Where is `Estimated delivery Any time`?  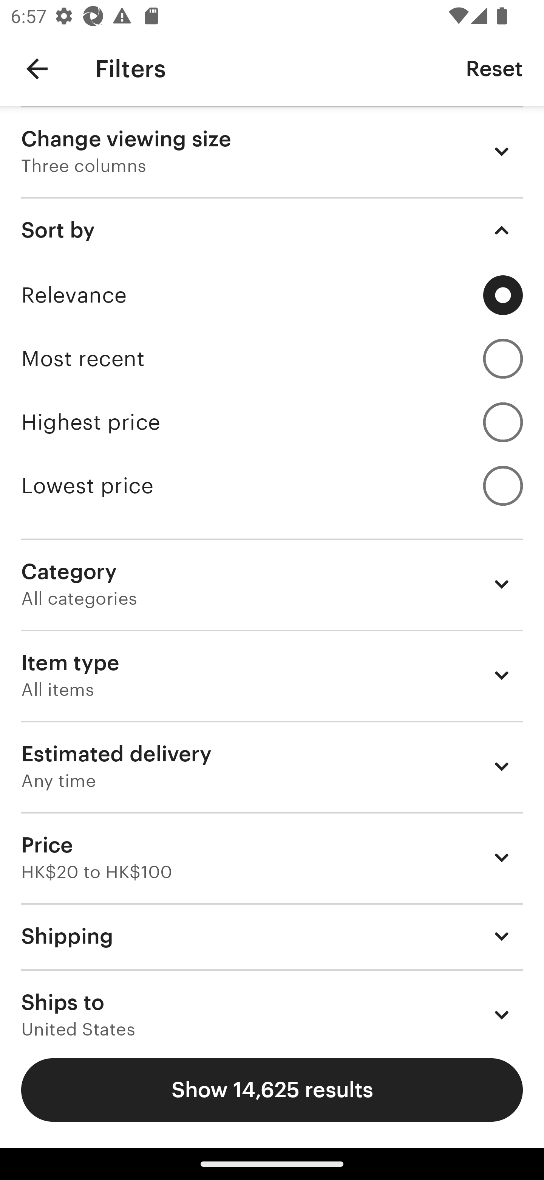 Estimated delivery Any time is located at coordinates (272, 766).